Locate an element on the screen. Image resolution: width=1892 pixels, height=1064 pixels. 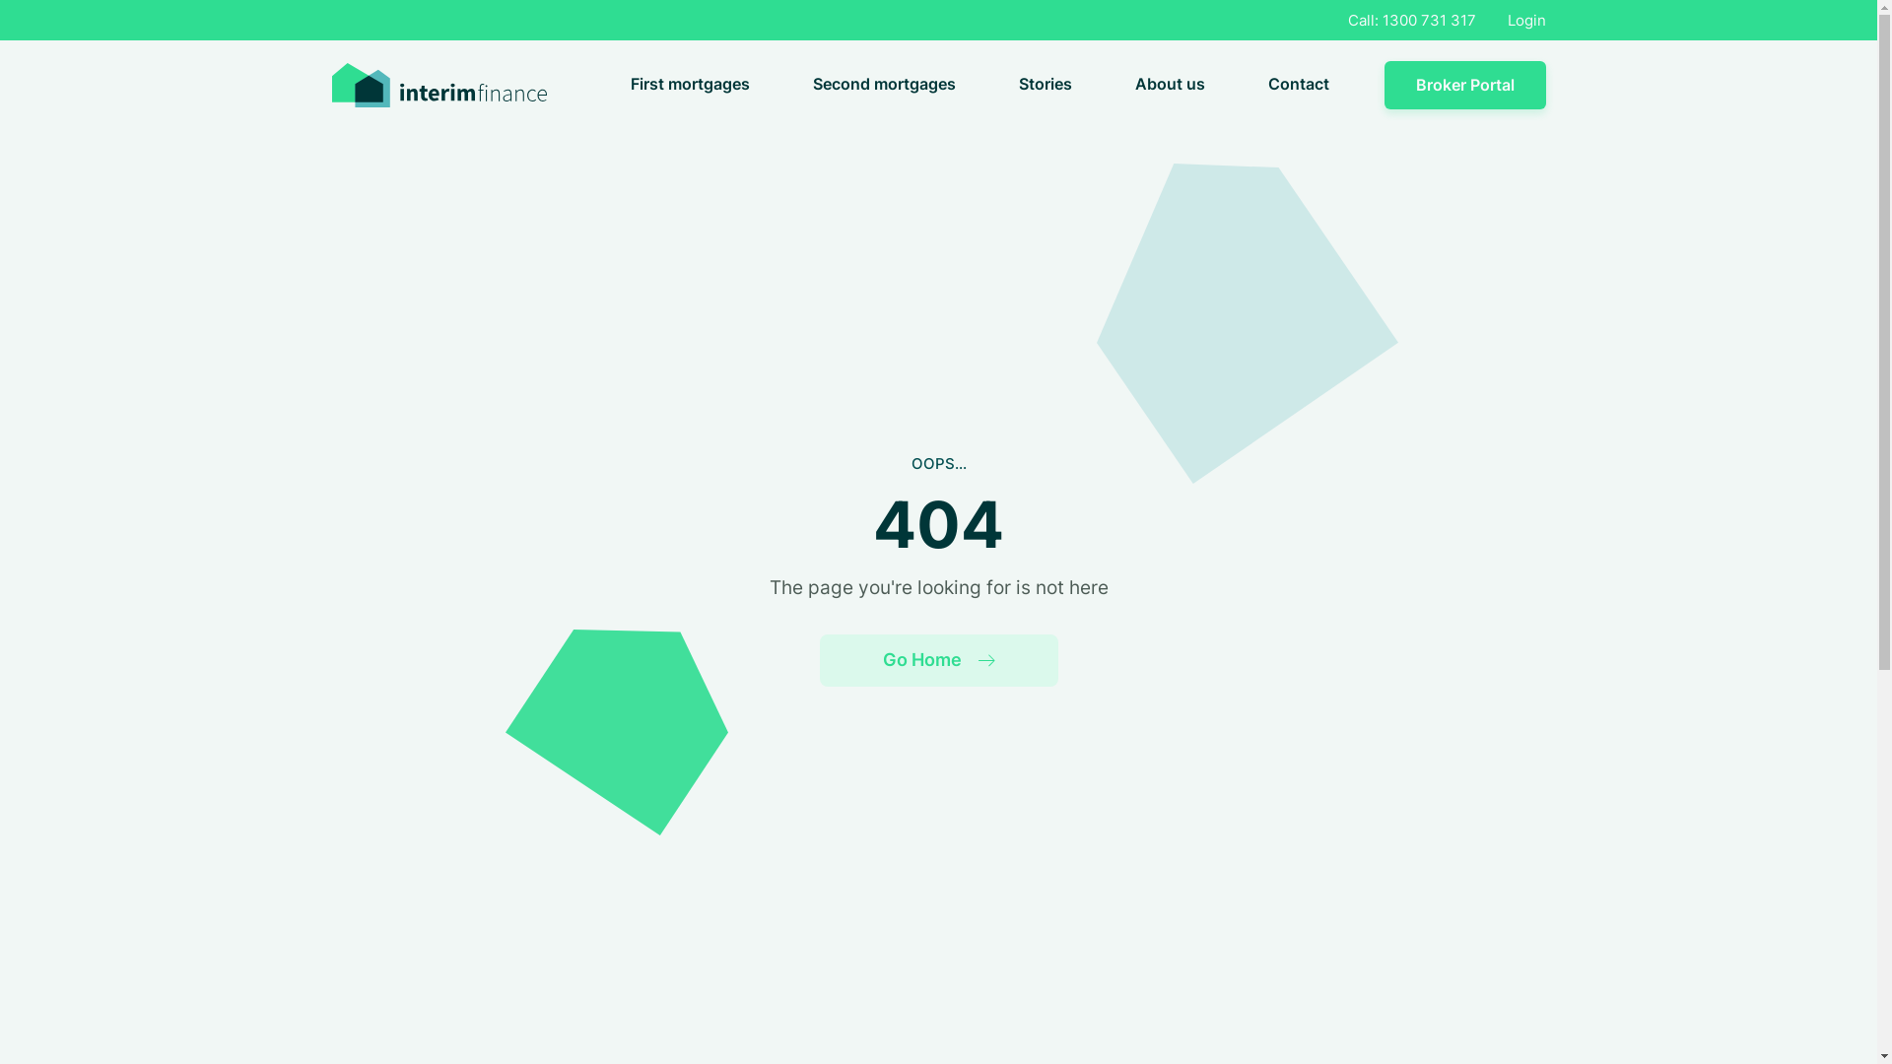
Contact is located at coordinates (1298, 85).